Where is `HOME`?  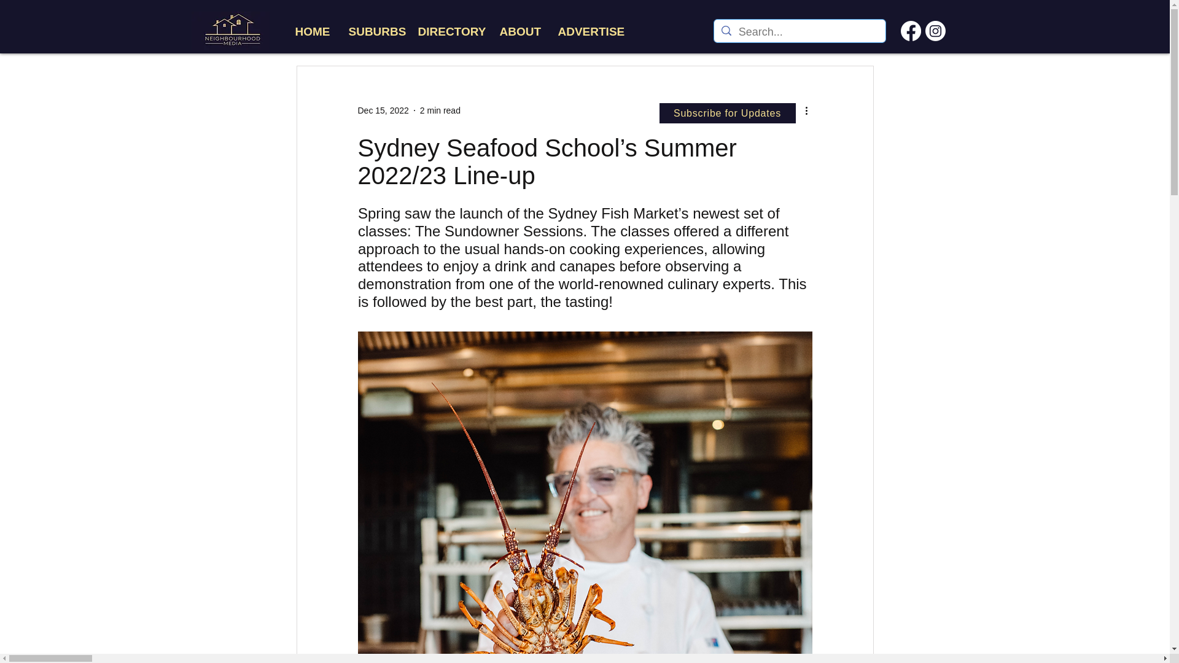
HOME is located at coordinates (312, 31).